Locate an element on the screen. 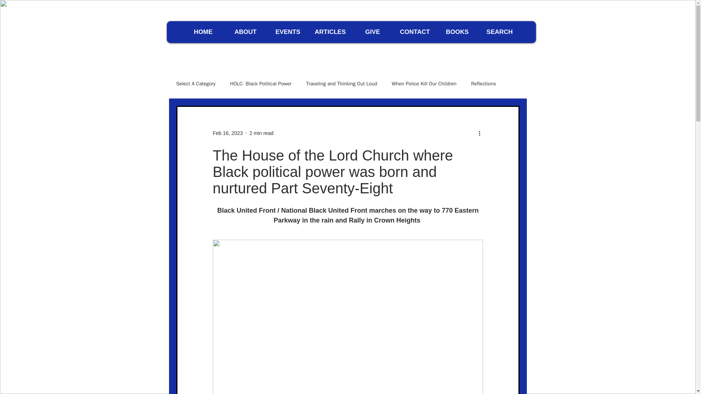  Reflections is located at coordinates (483, 84).